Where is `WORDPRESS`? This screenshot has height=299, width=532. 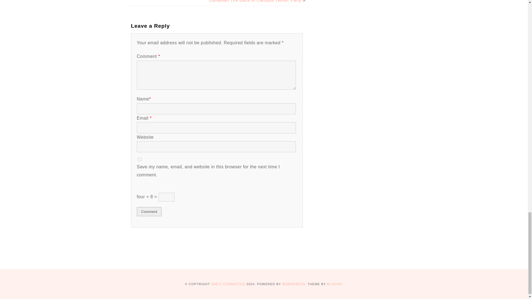
WORDPRESS is located at coordinates (293, 284).